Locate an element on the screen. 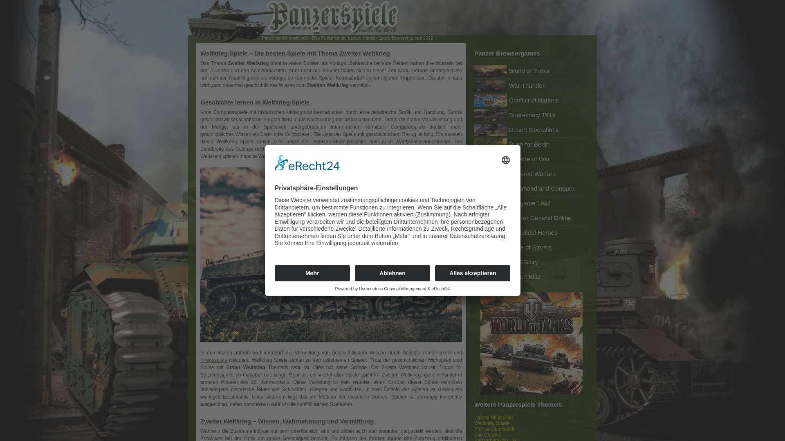 This screenshot has height=441, width=785. Pilot und Luftschiff is located at coordinates (494, 429).